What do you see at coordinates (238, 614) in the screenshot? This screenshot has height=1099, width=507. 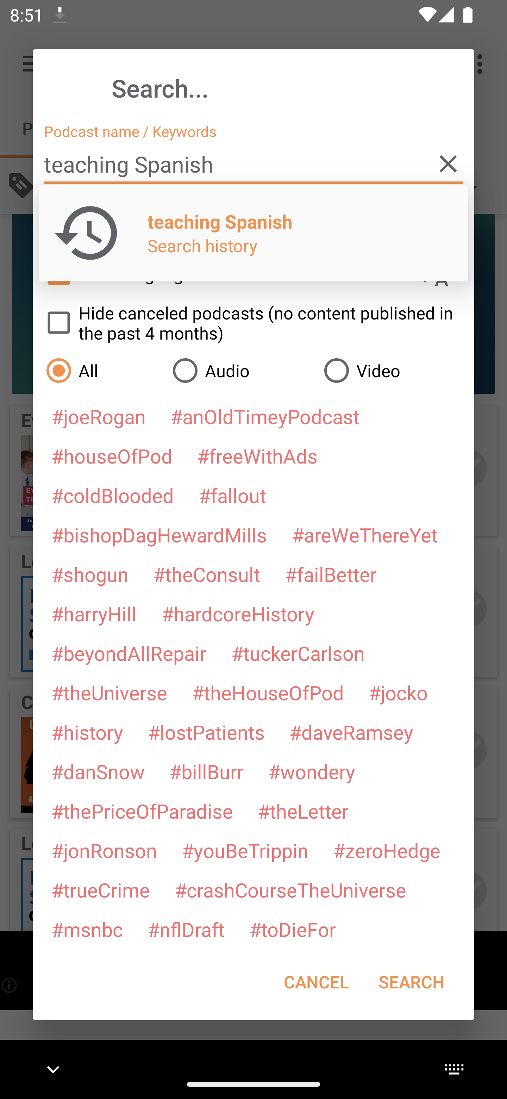 I see `#hardcoreHistory` at bounding box center [238, 614].